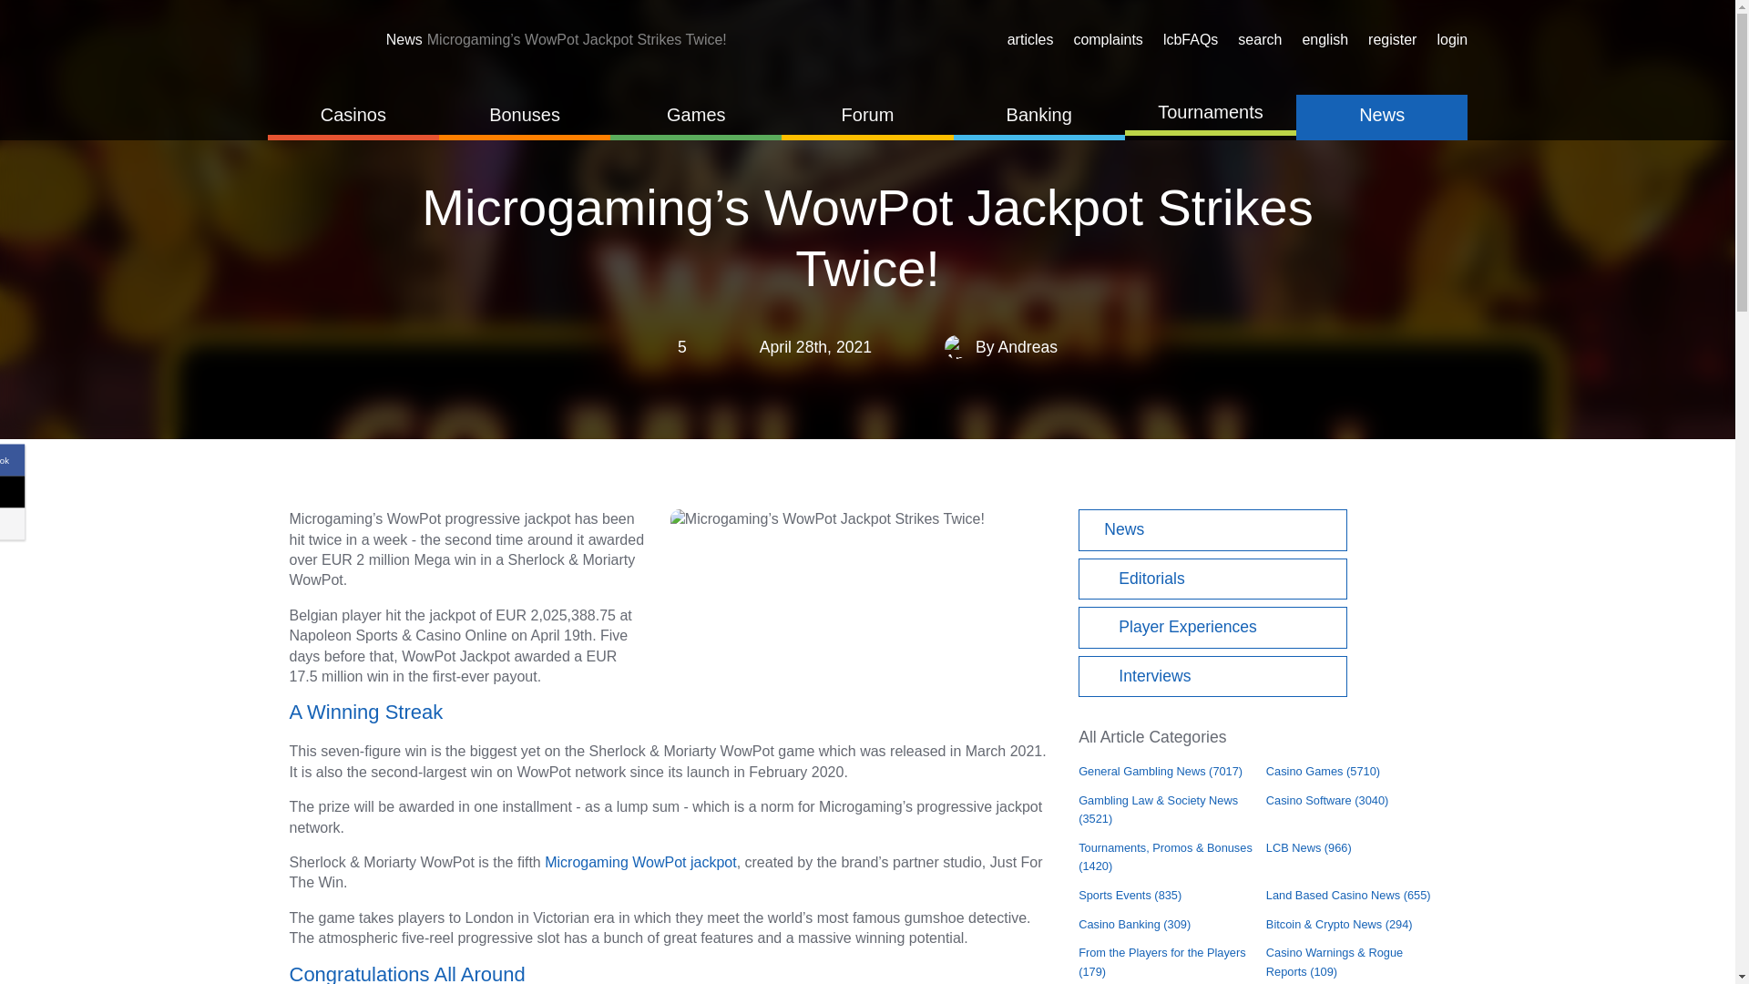 This screenshot has height=984, width=1749. I want to click on lcbFAQs, so click(1188, 40).